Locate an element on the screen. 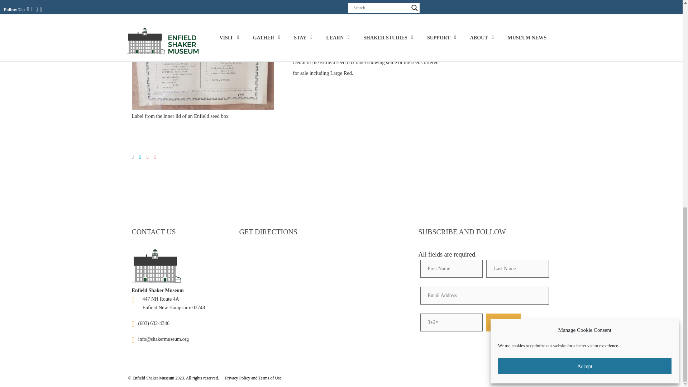  Enfield seed box large red tomato is located at coordinates (327, 39).